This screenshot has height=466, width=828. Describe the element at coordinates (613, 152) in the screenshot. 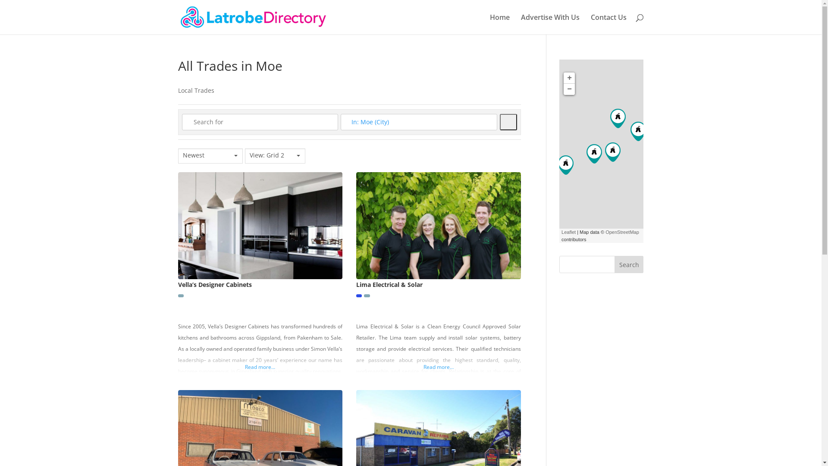

I see `Maeco` at that location.